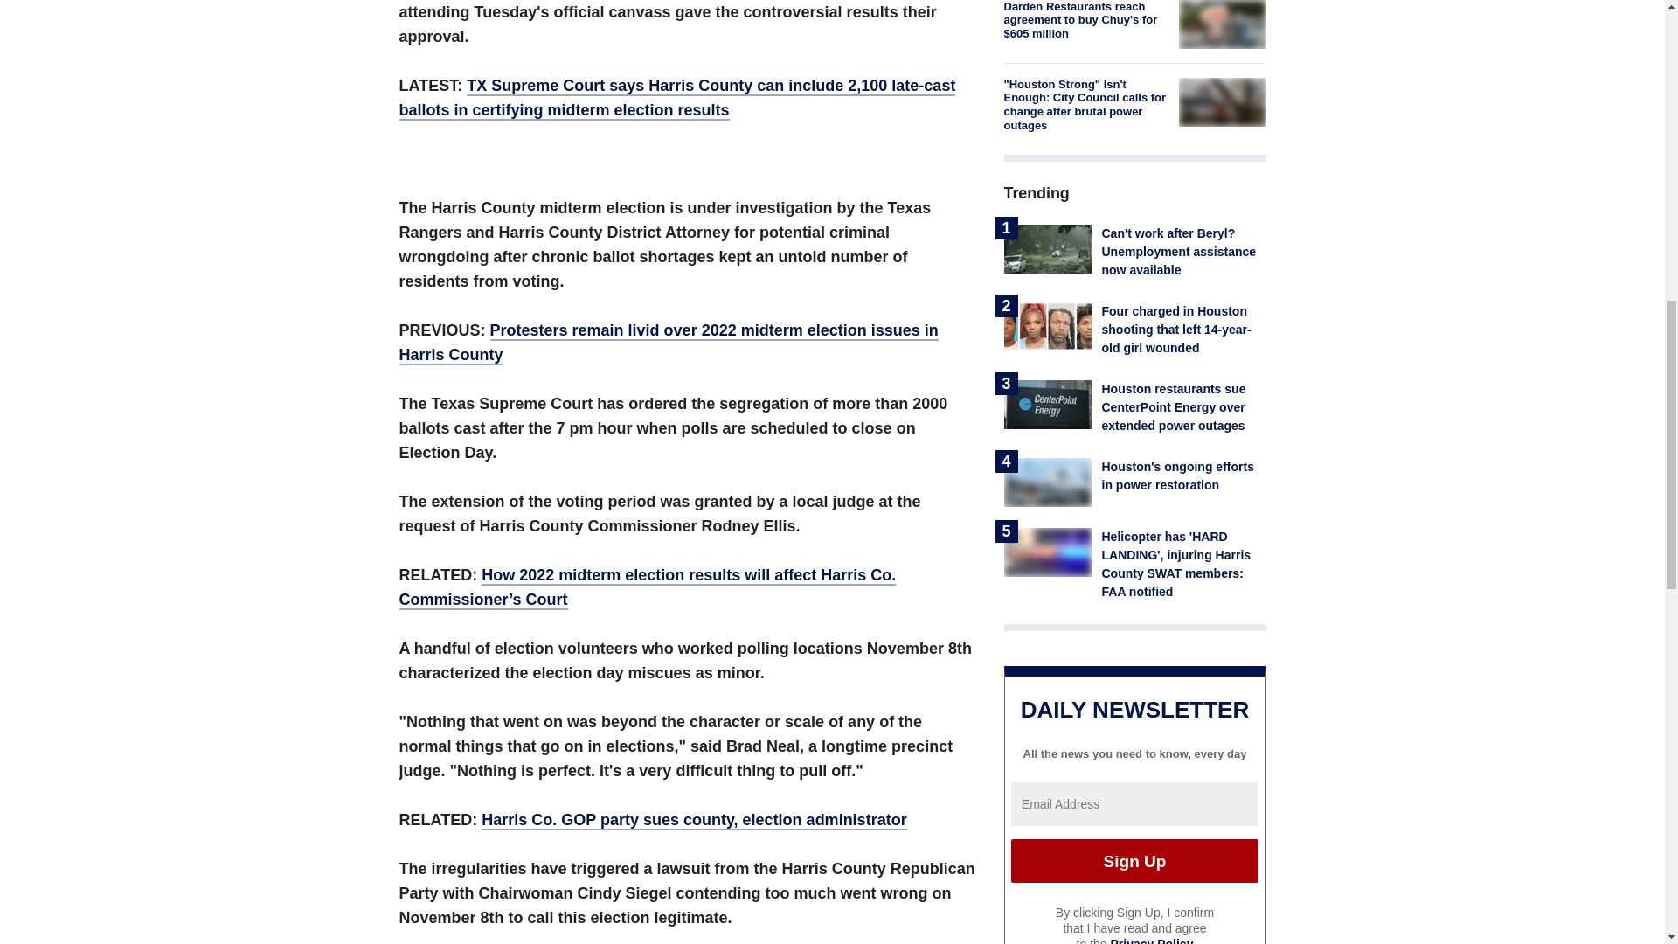  Describe the element at coordinates (1134, 860) in the screenshot. I see `Sign Up` at that location.